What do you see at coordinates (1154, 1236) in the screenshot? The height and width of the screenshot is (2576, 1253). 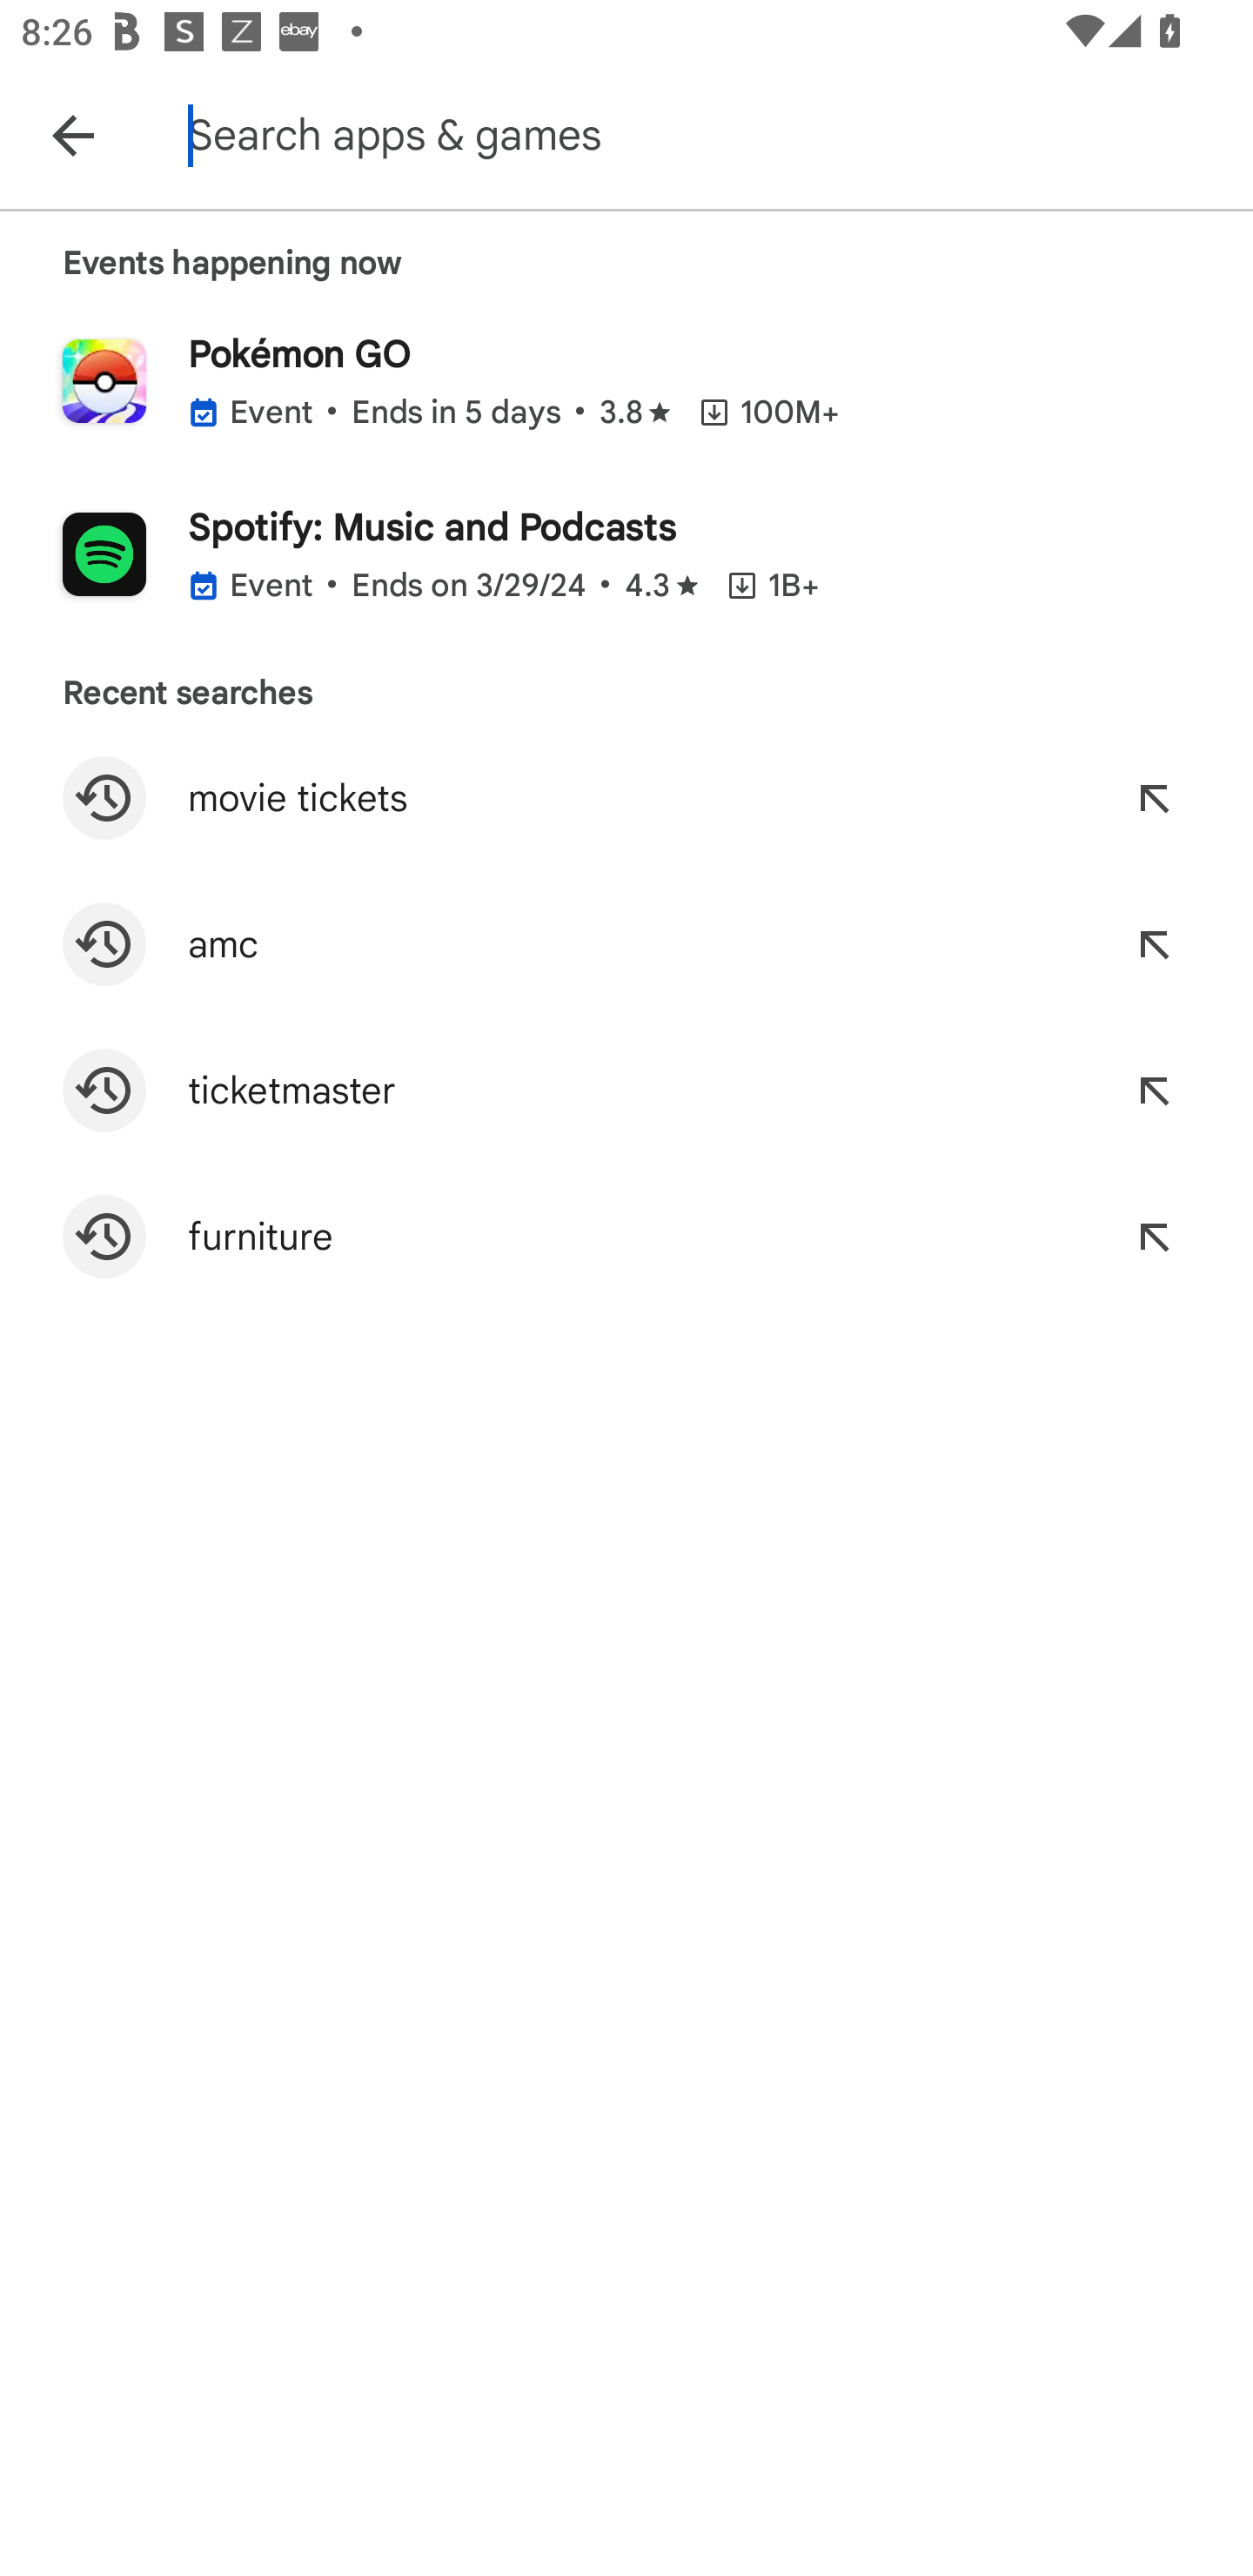 I see `Refine search to "furniture"` at bounding box center [1154, 1236].